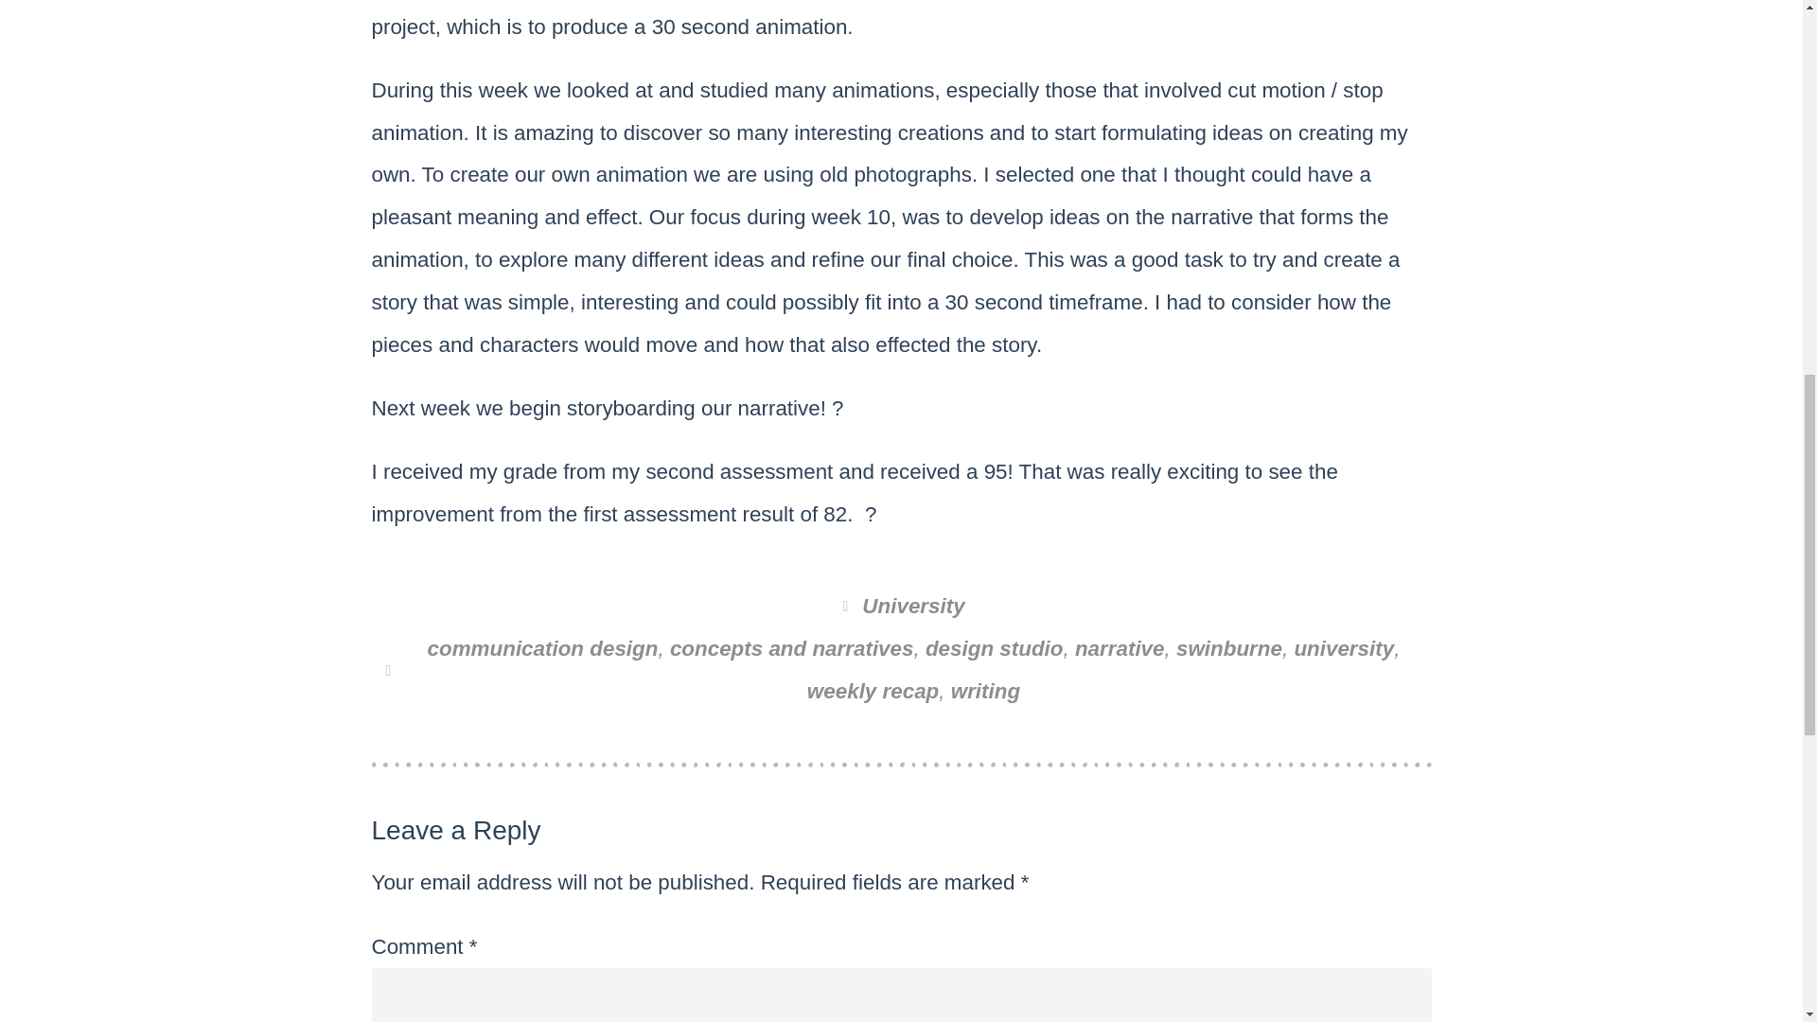 Image resolution: width=1817 pixels, height=1022 pixels. Describe the element at coordinates (984, 691) in the screenshot. I see `writing` at that location.